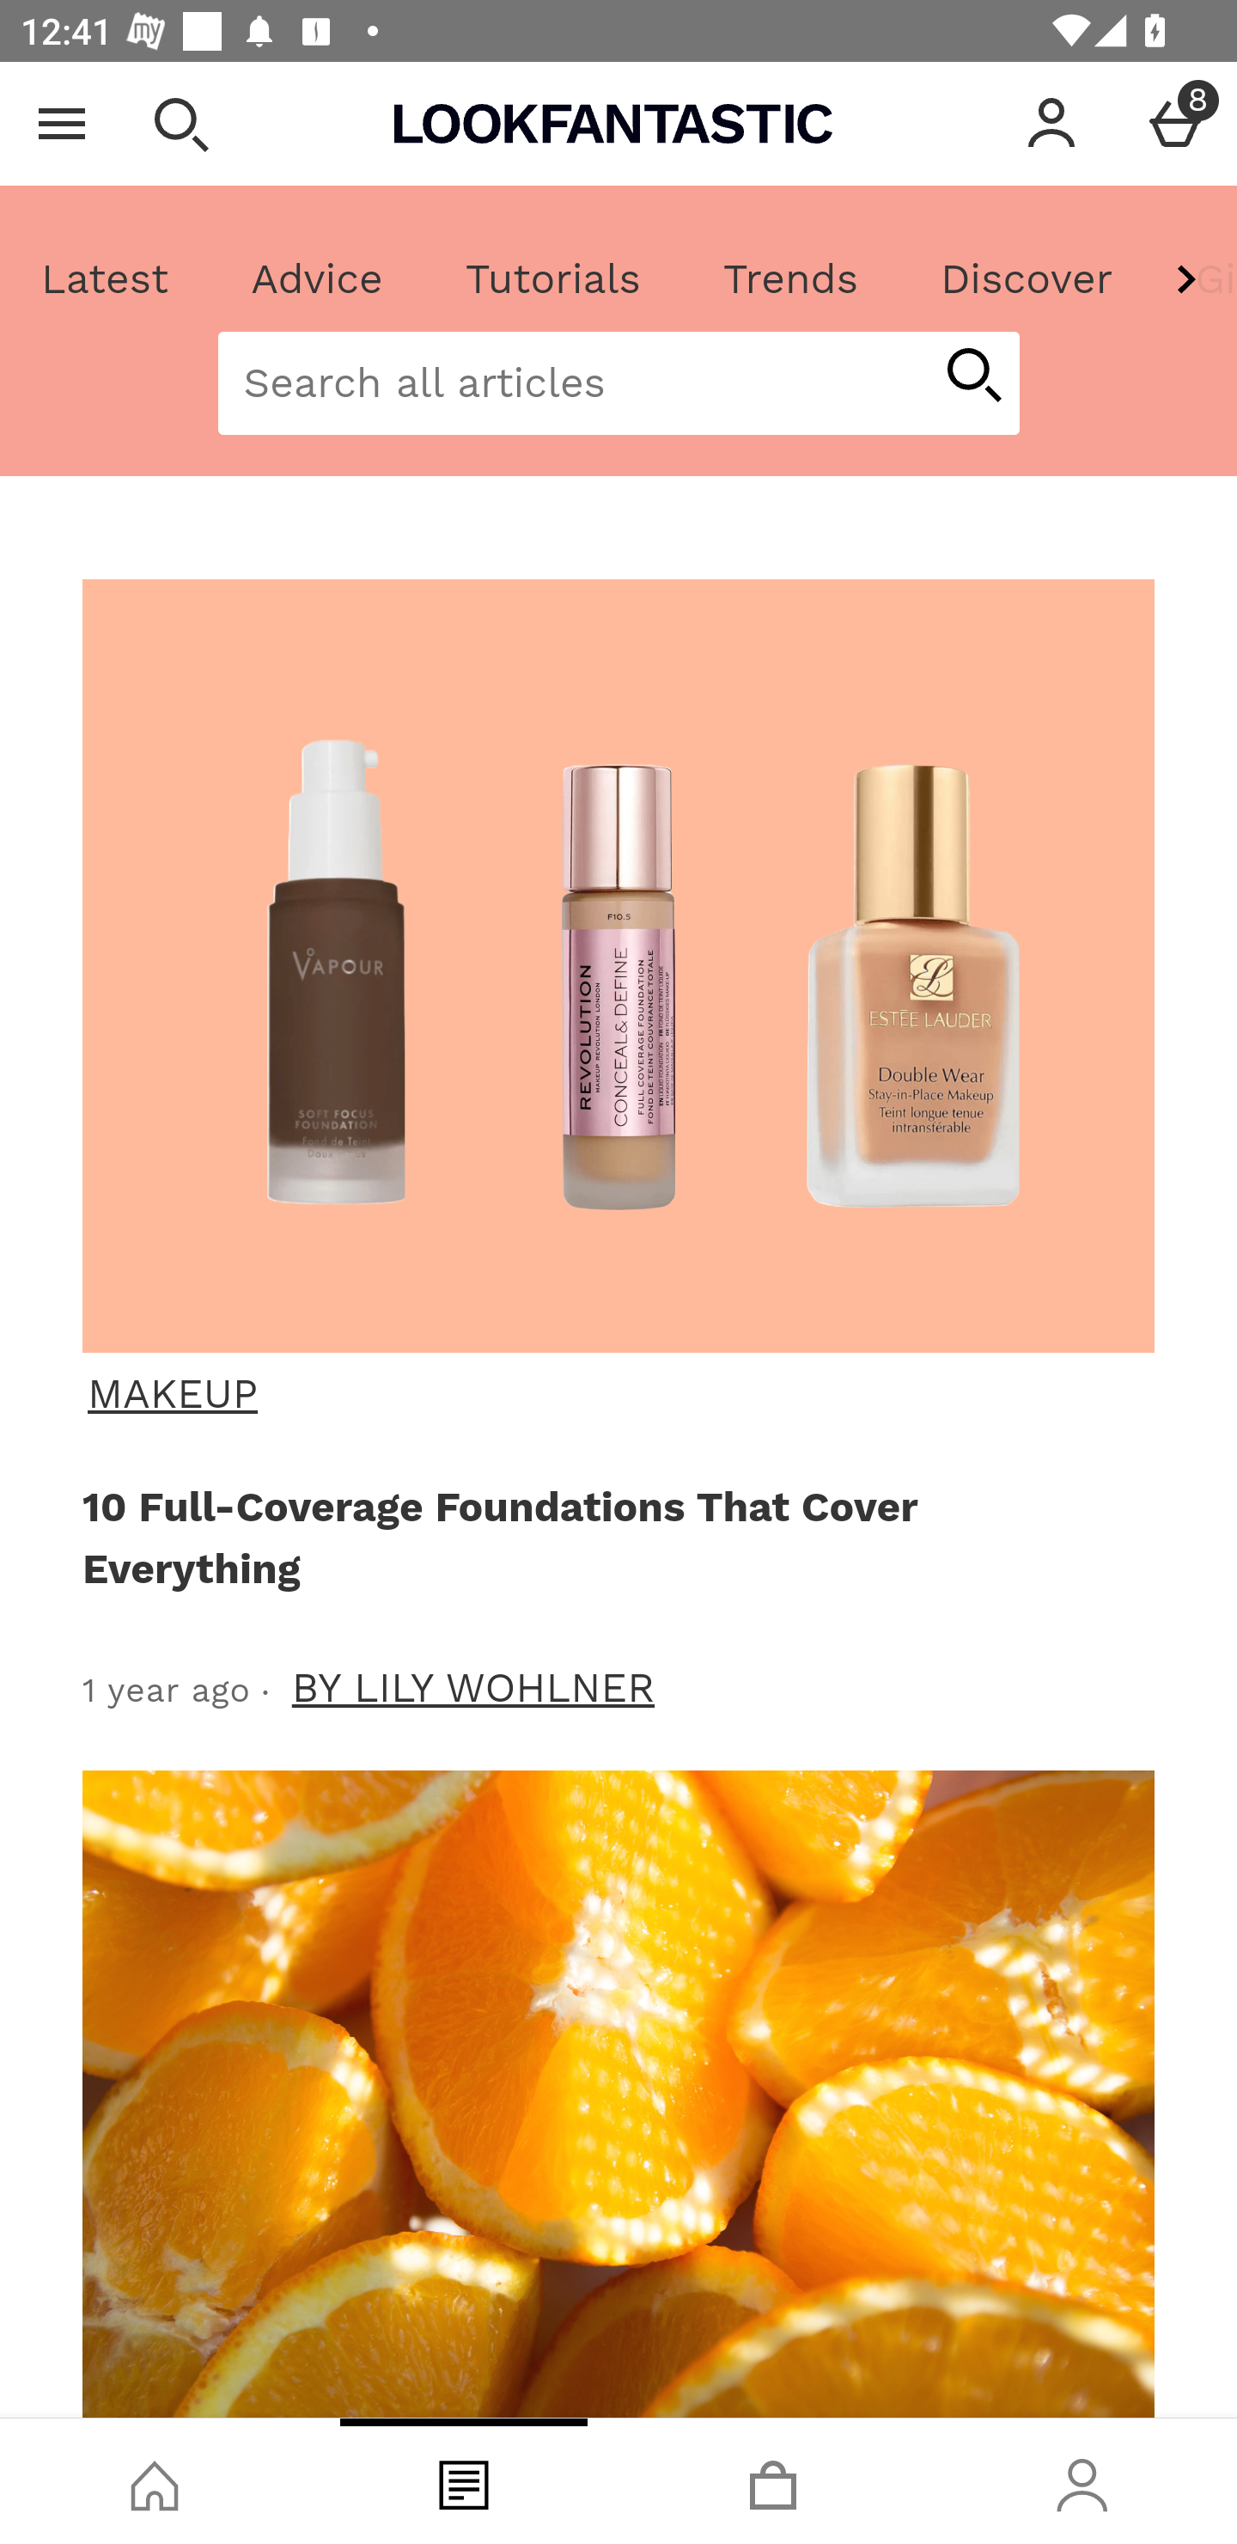  Describe the element at coordinates (1026, 279) in the screenshot. I see `Discover` at that location.